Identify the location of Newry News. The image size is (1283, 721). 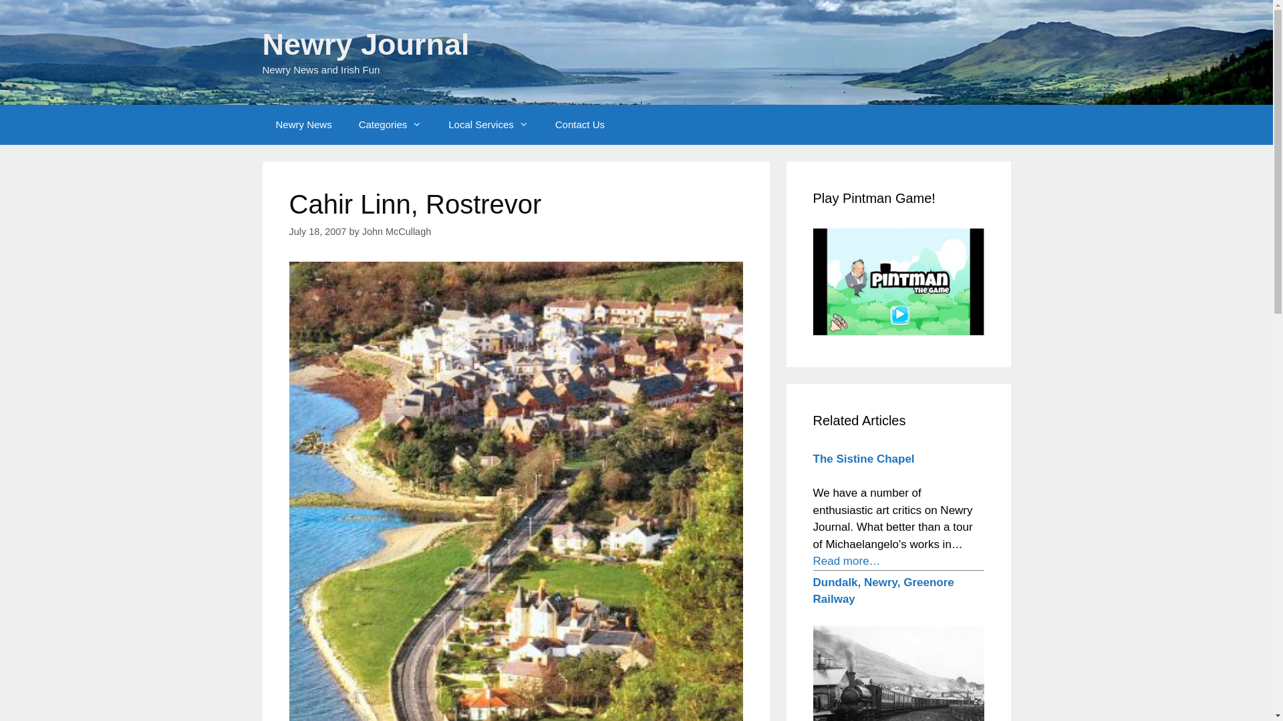
(303, 124).